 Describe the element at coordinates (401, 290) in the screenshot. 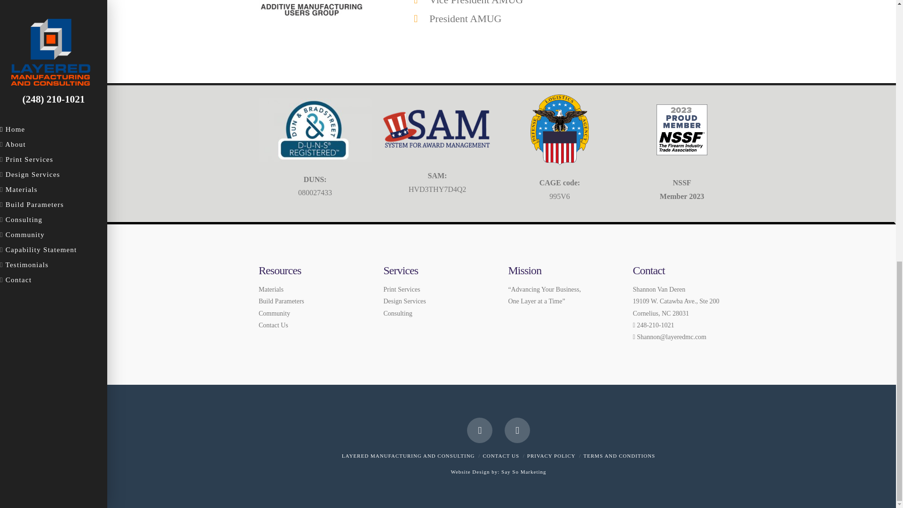

I see `Print Services` at that location.